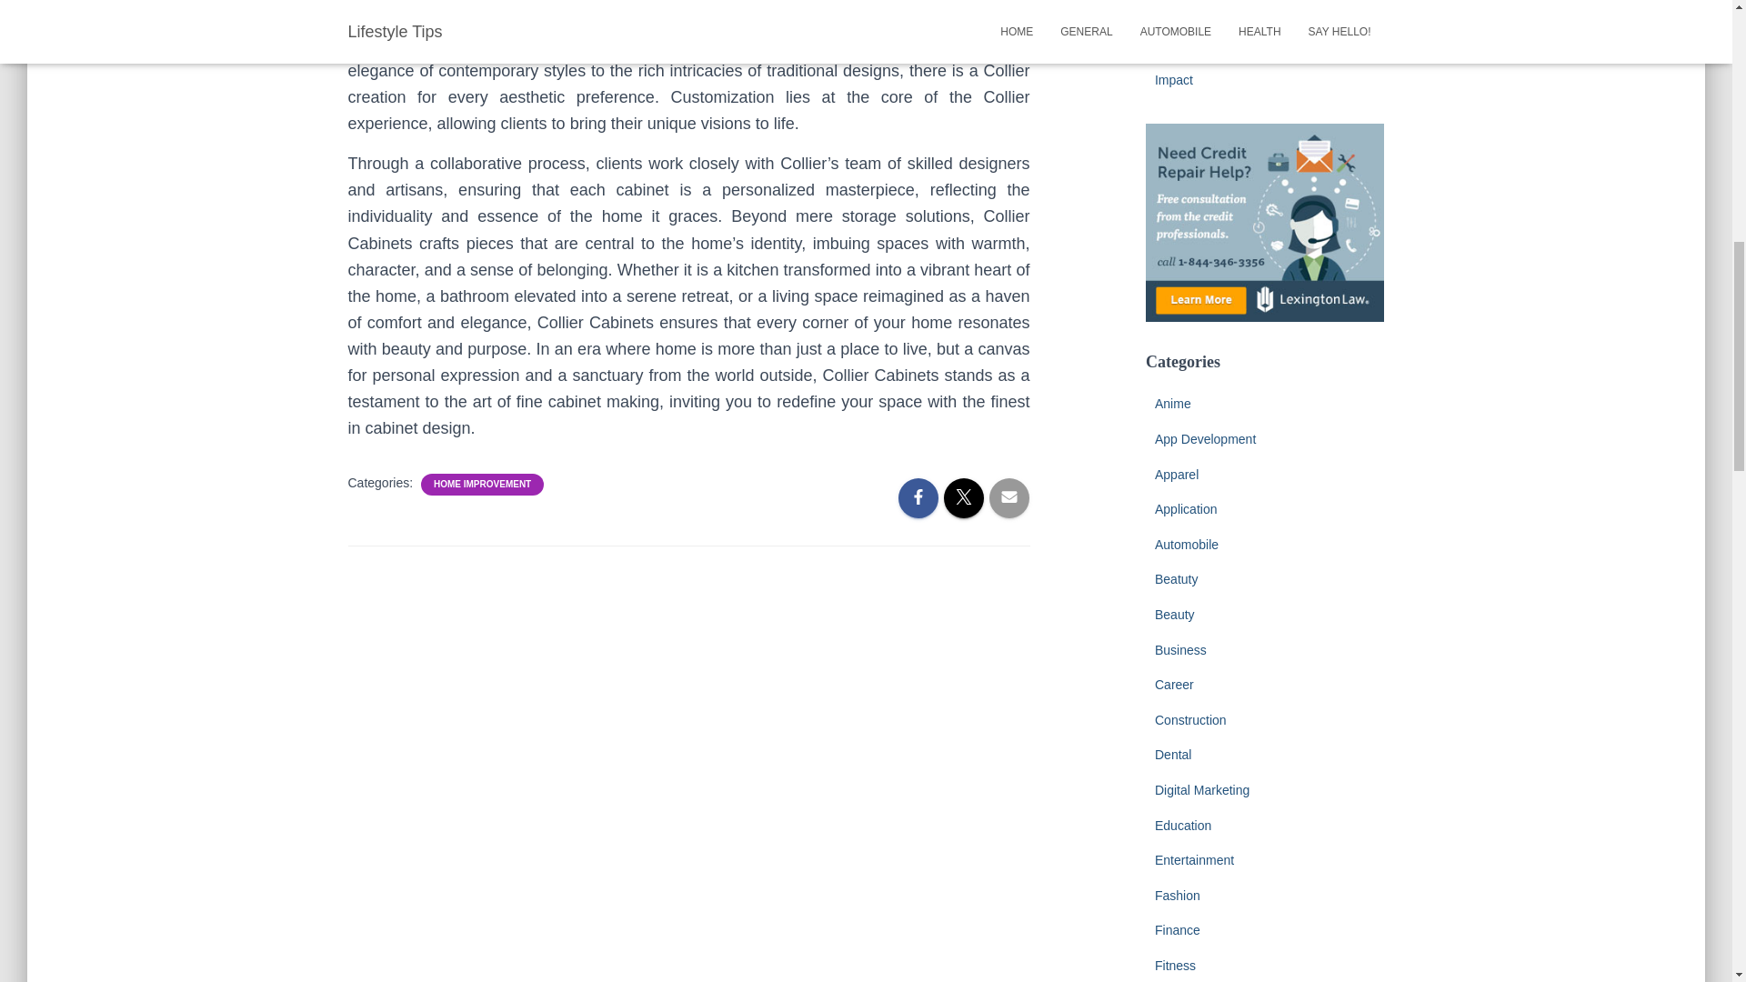 This screenshot has width=1746, height=982. Describe the element at coordinates (1177, 895) in the screenshot. I see `Fashion` at that location.